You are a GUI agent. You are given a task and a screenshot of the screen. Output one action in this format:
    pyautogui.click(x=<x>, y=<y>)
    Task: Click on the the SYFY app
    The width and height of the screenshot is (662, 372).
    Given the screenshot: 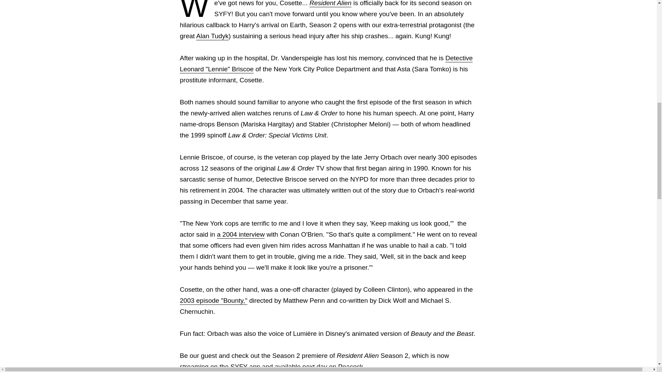 What is the action you would take?
    pyautogui.click(x=240, y=366)
    